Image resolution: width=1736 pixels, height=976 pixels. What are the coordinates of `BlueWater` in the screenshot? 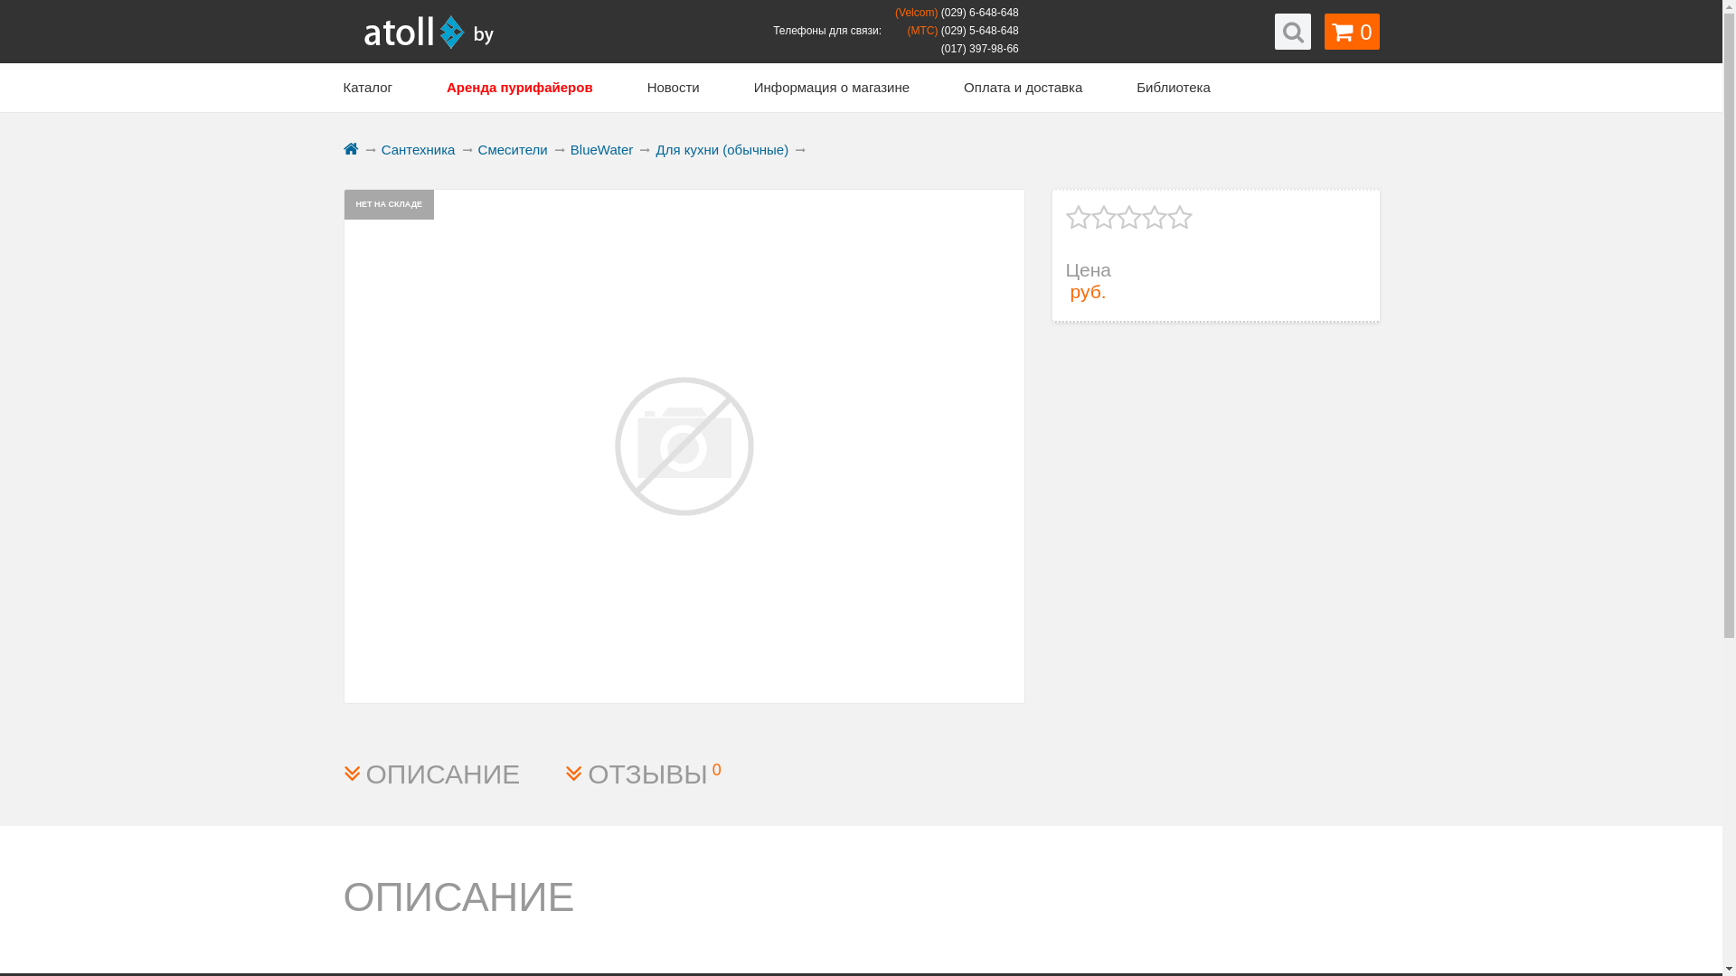 It's located at (602, 150).